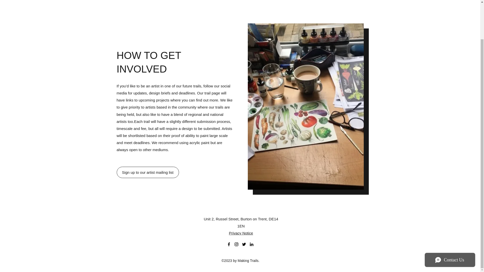 The width and height of the screenshot is (484, 272). Describe the element at coordinates (147, 172) in the screenshot. I see `Sign up to our artist mailing list` at that location.